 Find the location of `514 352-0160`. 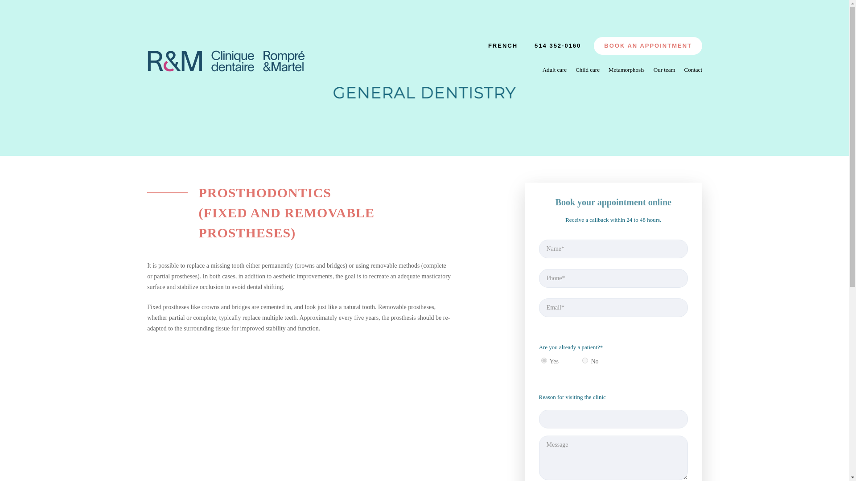

514 352-0160 is located at coordinates (557, 46).